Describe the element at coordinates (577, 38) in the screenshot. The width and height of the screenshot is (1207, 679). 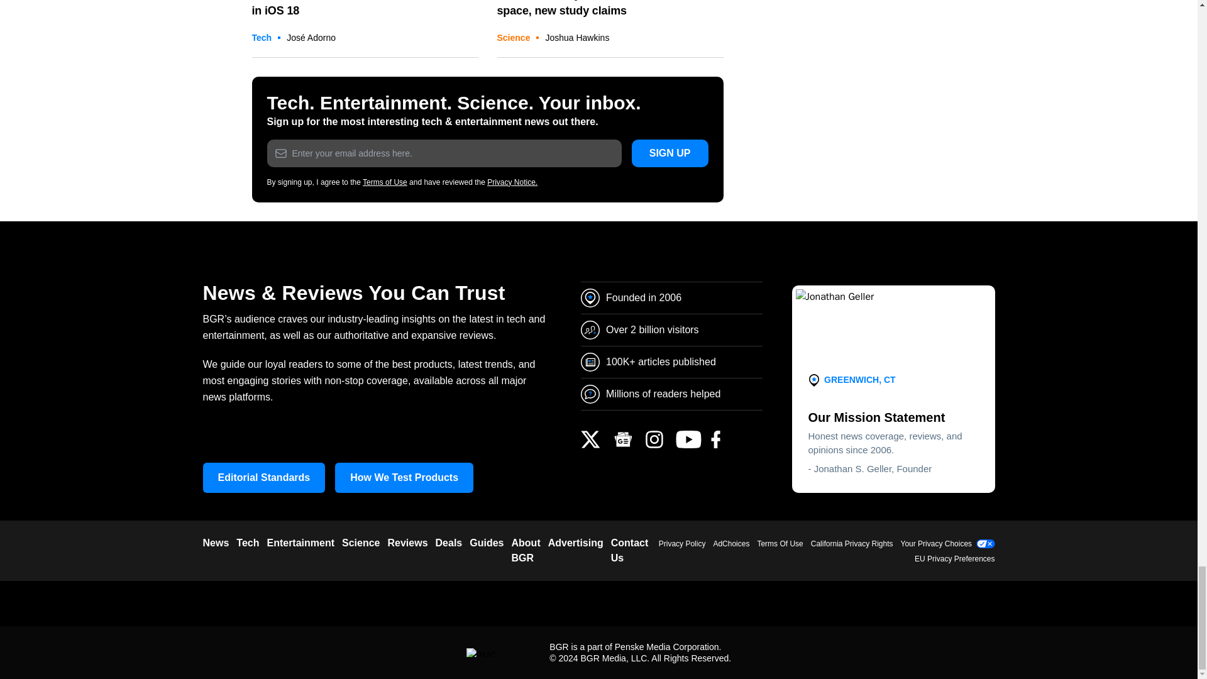
I see `Posts by Joshua Hawkins` at that location.